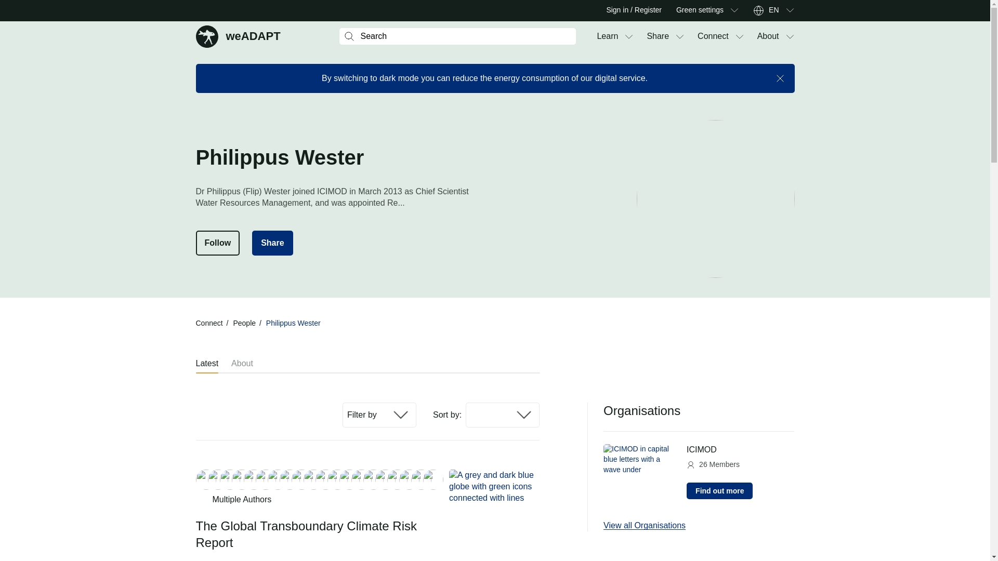  I want to click on Connect, so click(713, 36).